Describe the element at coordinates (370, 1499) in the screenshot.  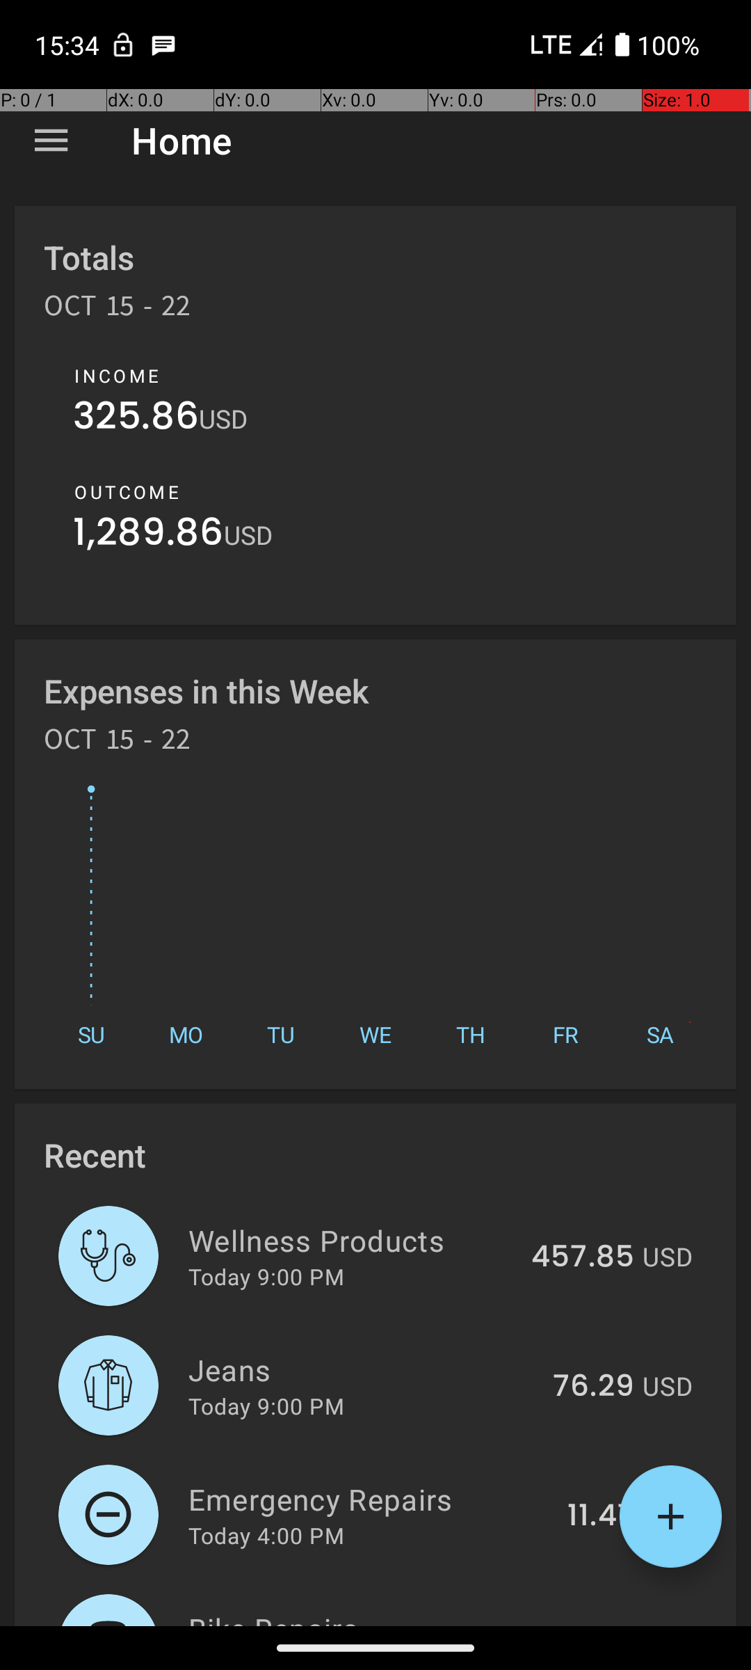
I see `Emergency Repairs` at that location.